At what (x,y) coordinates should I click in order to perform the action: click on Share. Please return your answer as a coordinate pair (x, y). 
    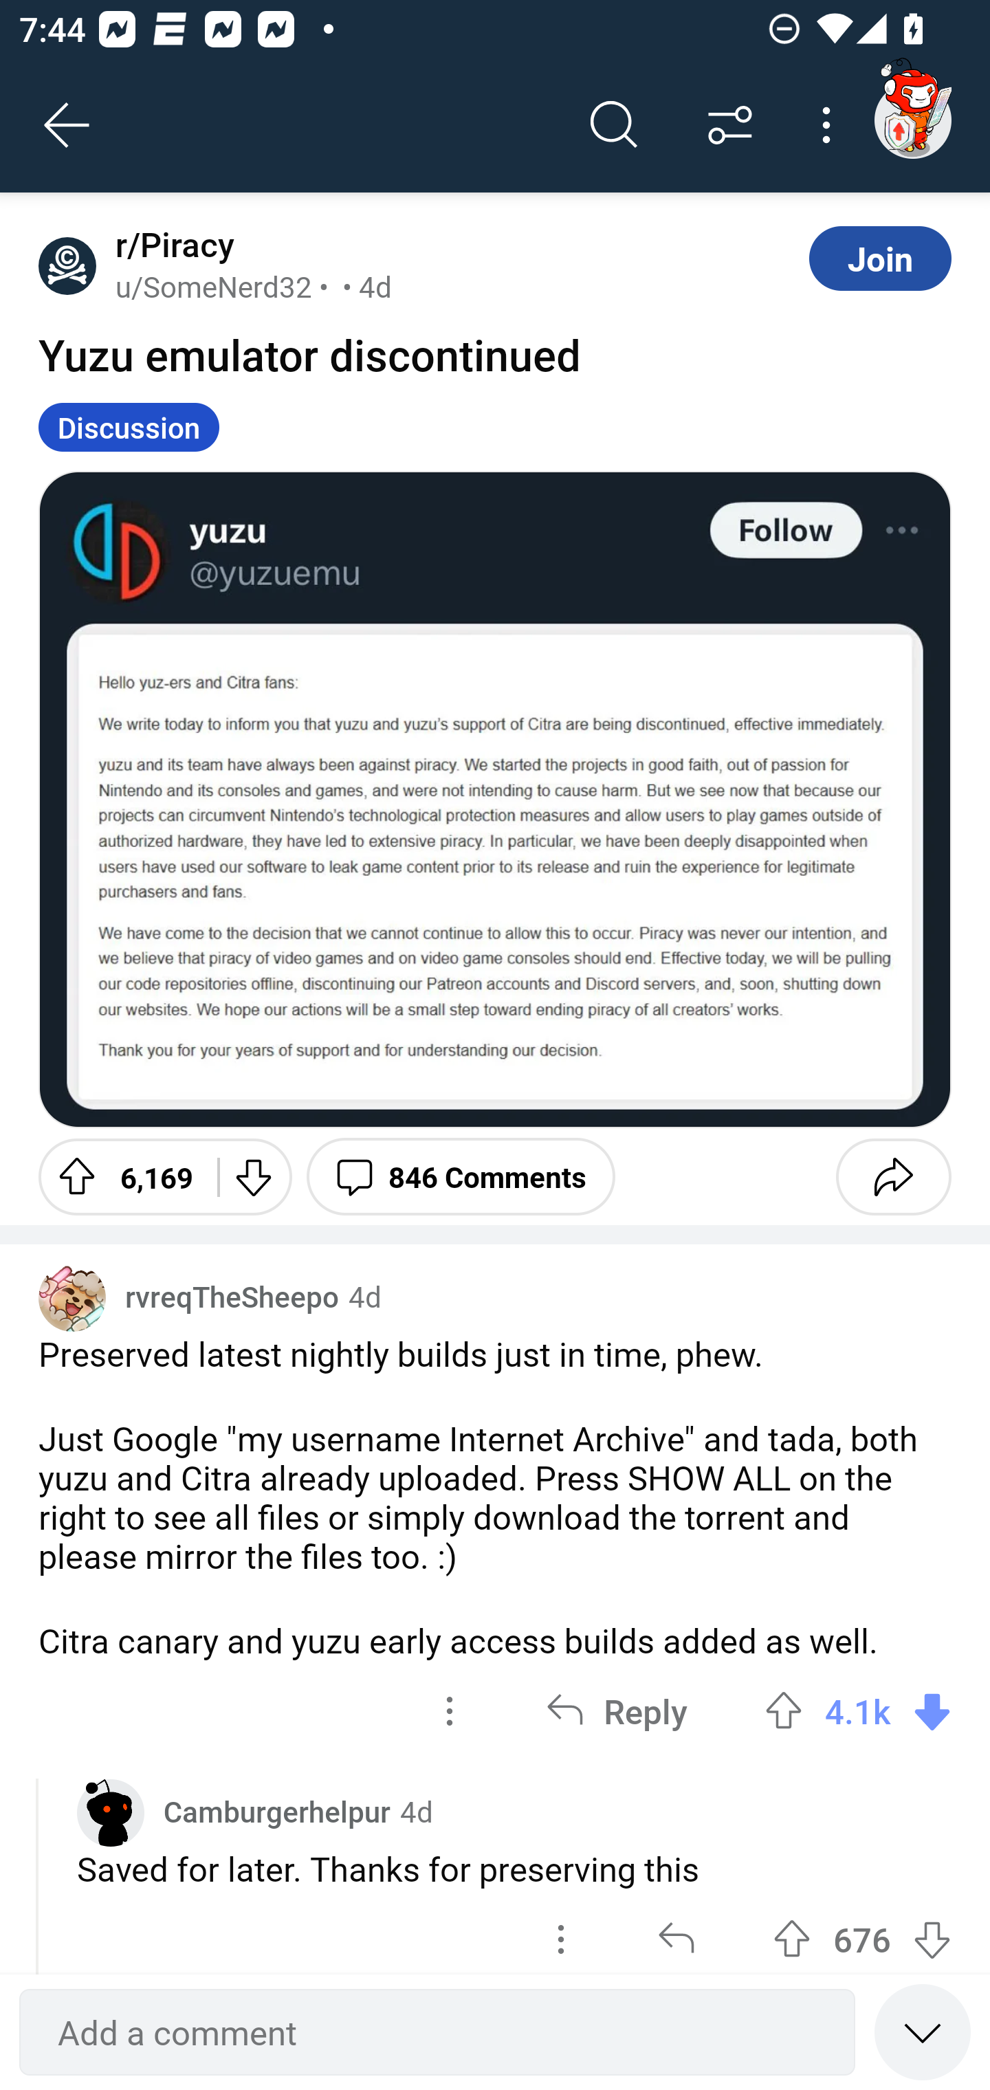
    Looking at the image, I should click on (893, 1176).